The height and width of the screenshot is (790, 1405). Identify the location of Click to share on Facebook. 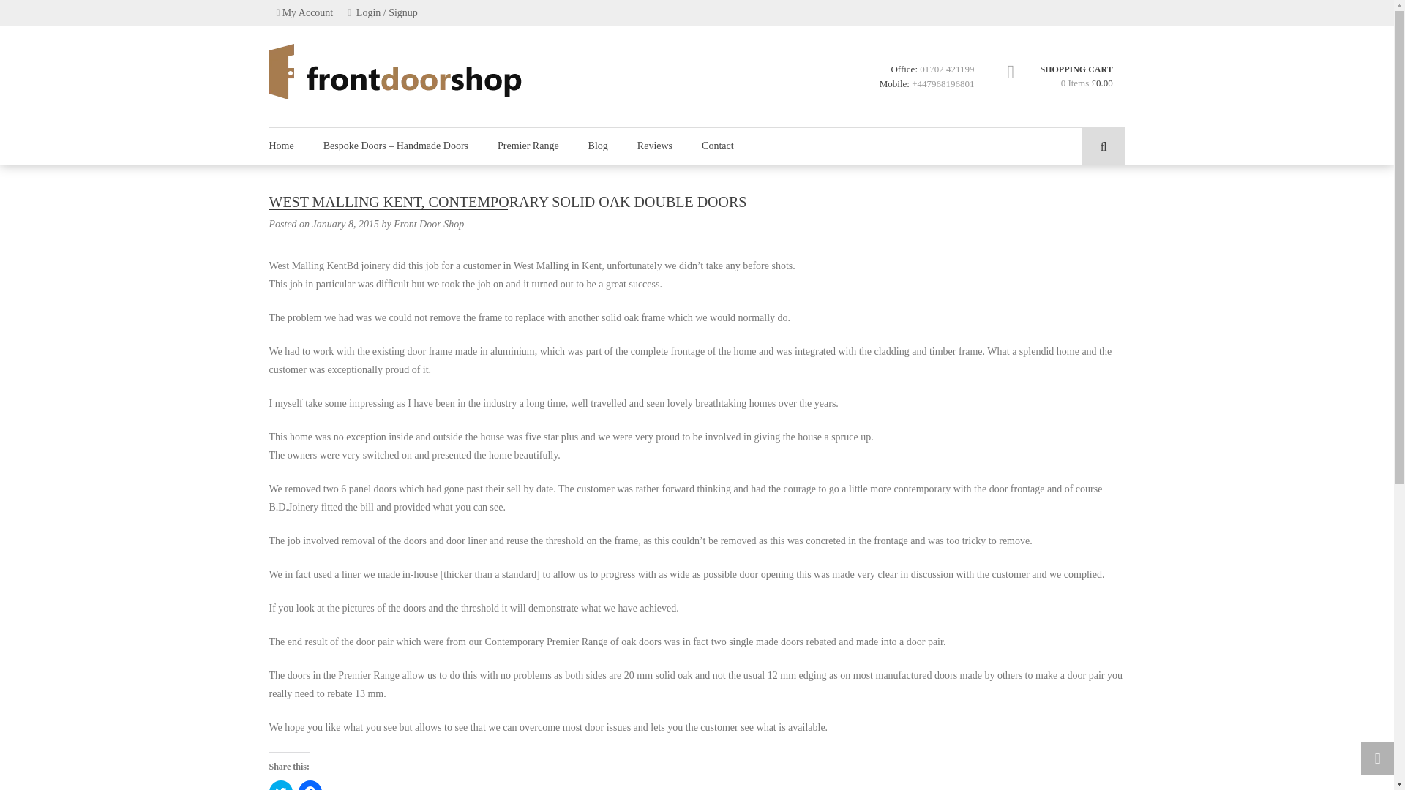
(310, 786).